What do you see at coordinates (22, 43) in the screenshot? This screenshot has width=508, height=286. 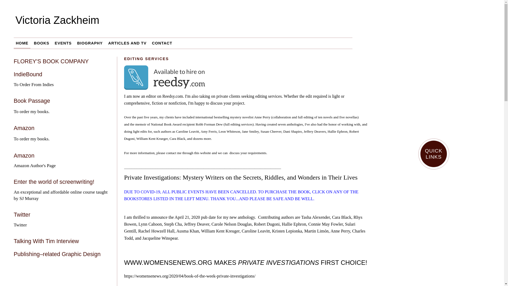 I see `HOME` at bounding box center [22, 43].